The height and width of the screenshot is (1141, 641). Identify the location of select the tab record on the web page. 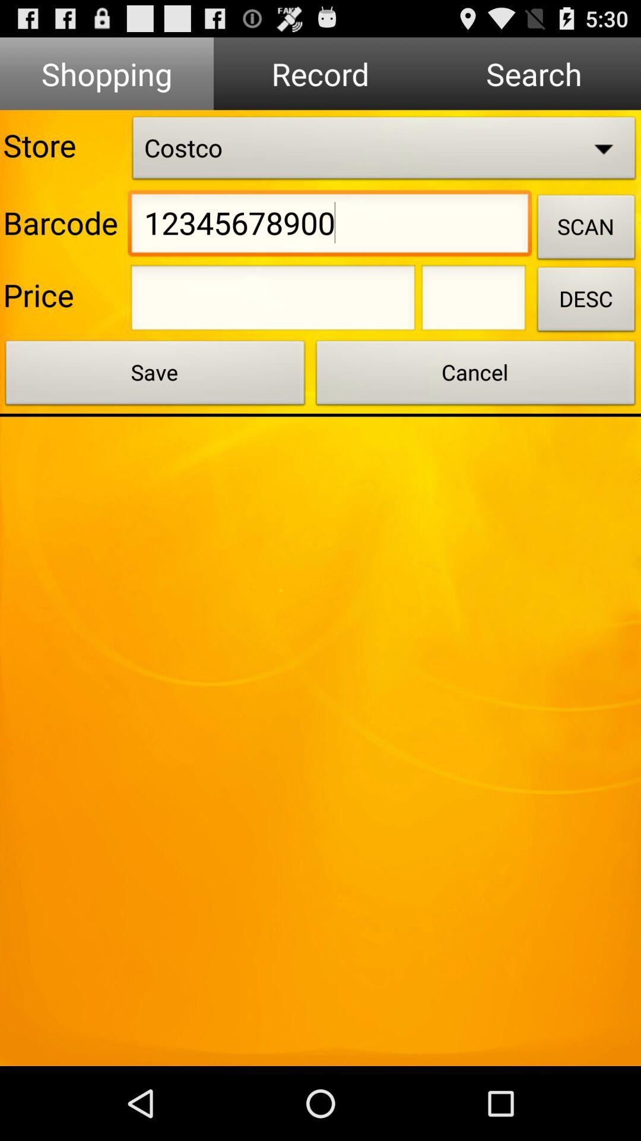
(320, 74).